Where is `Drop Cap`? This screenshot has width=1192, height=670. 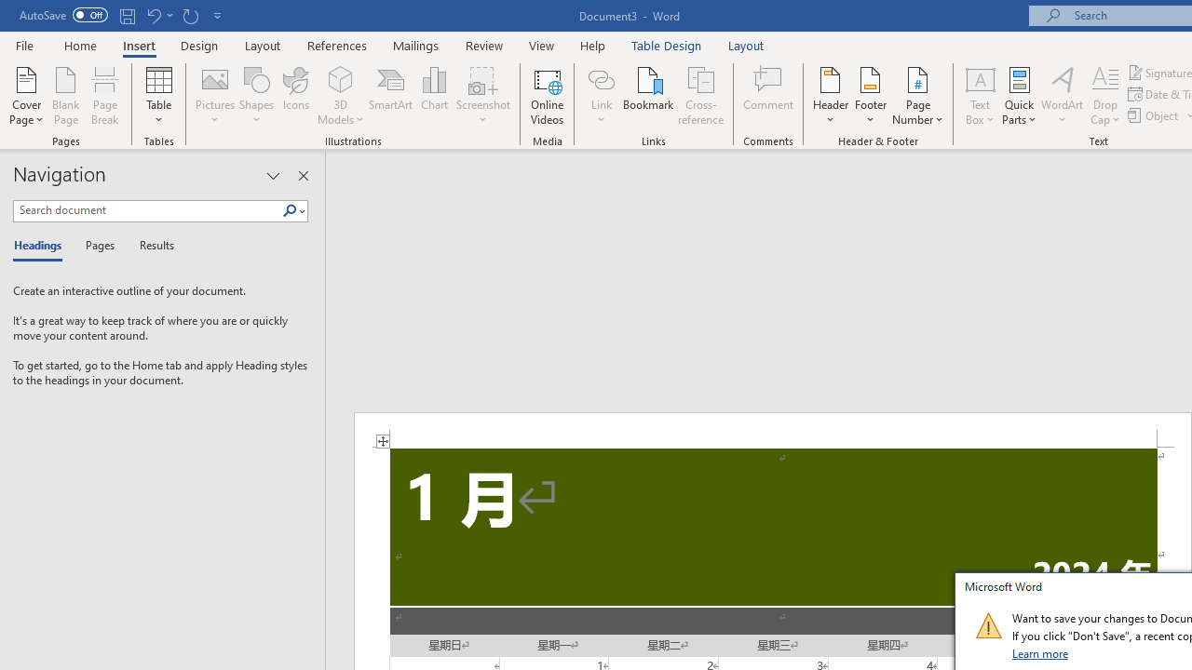 Drop Cap is located at coordinates (1105, 95).